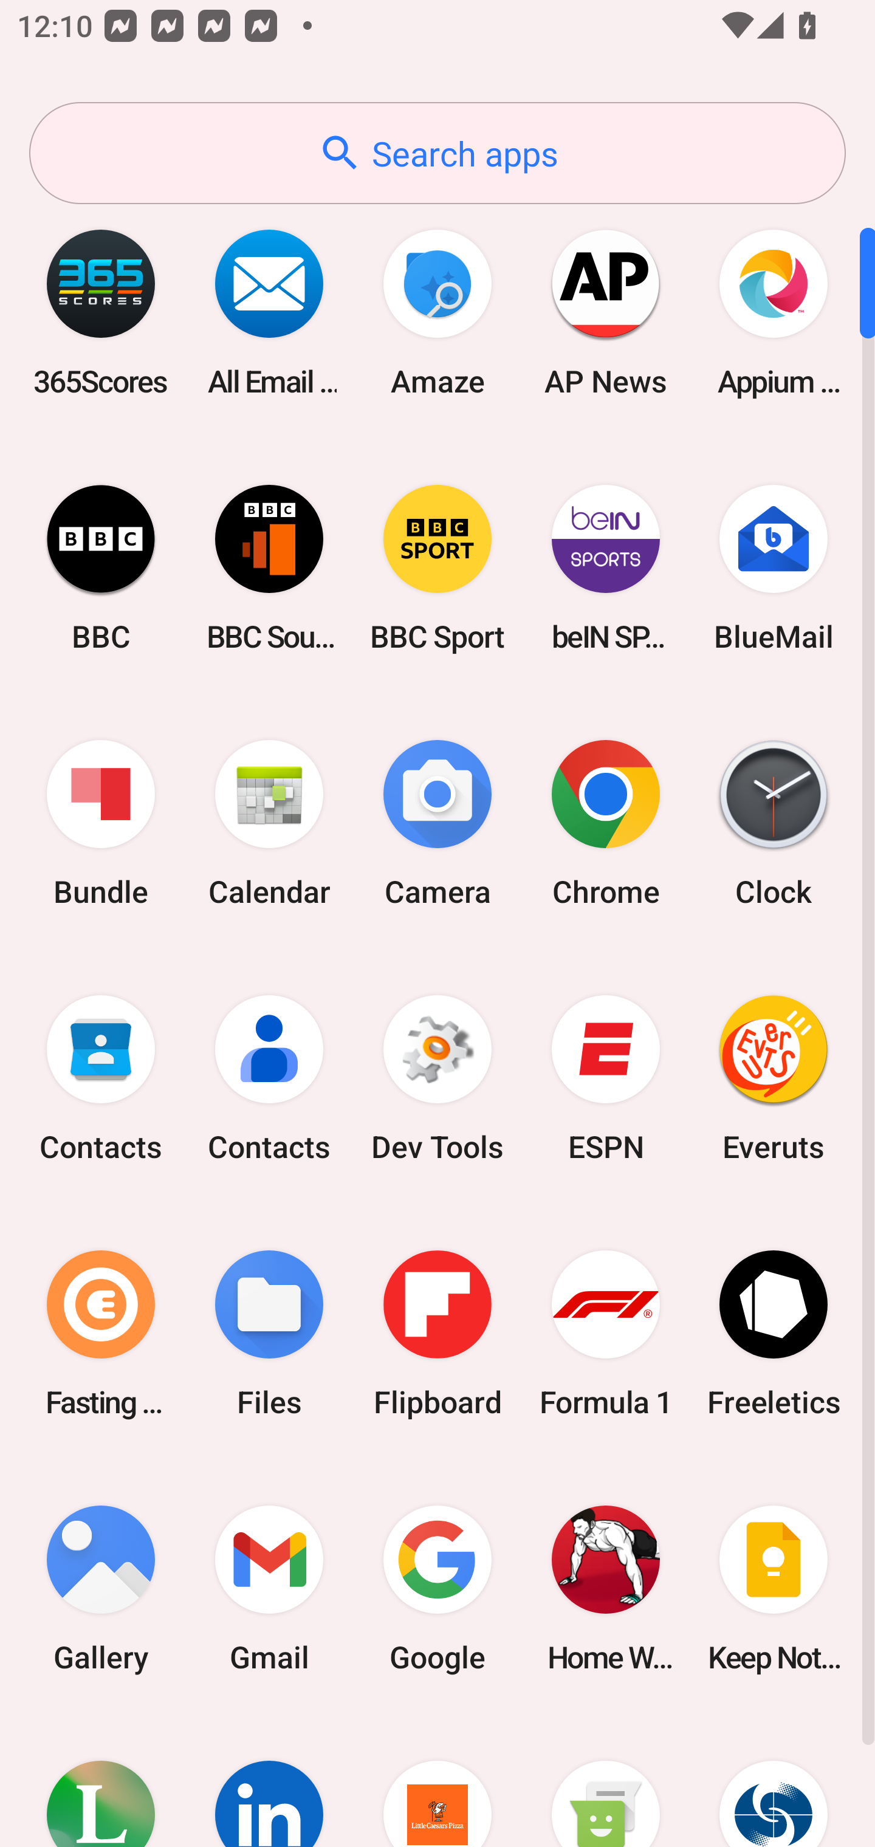 This screenshot has width=875, height=1847. I want to click on Files, so click(269, 1333).